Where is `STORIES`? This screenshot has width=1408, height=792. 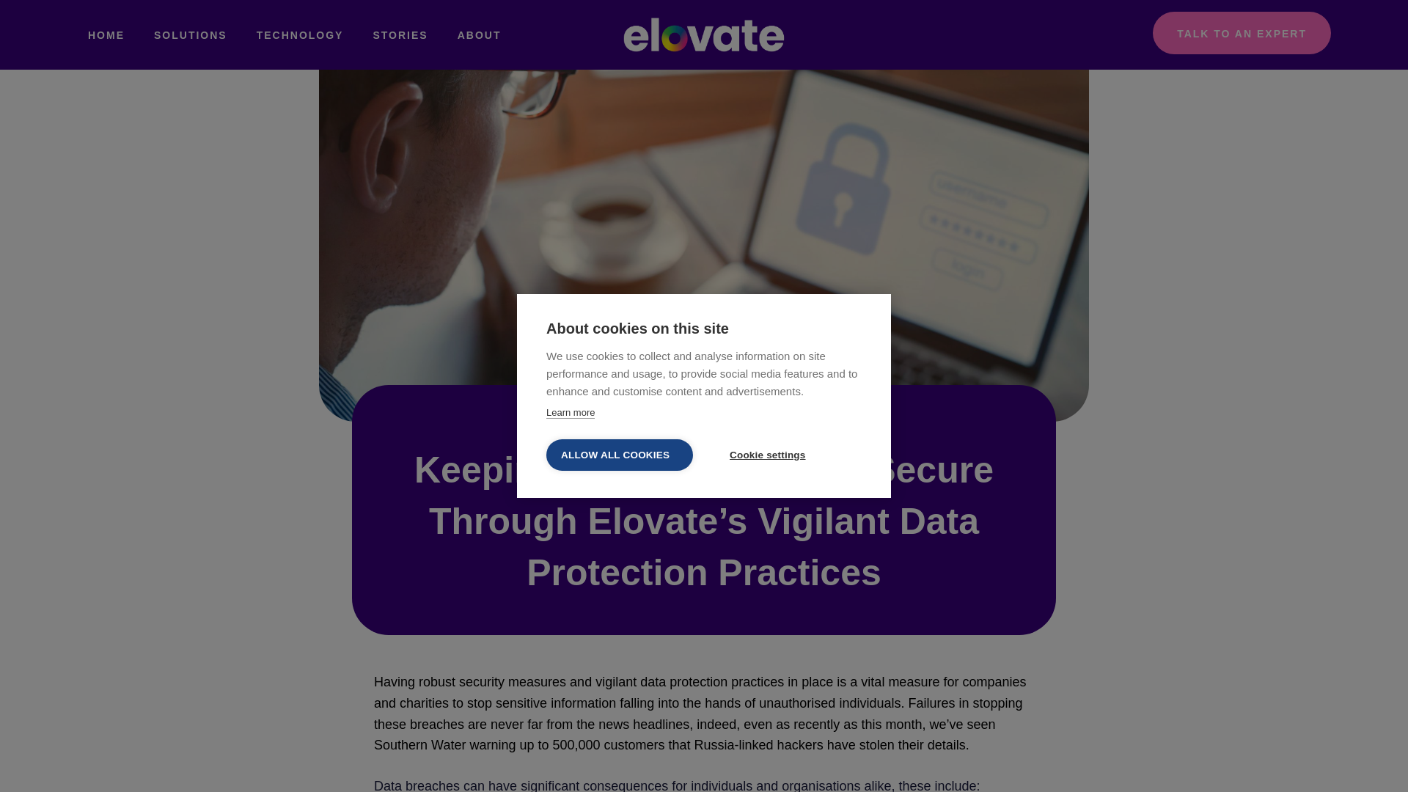 STORIES is located at coordinates (399, 34).